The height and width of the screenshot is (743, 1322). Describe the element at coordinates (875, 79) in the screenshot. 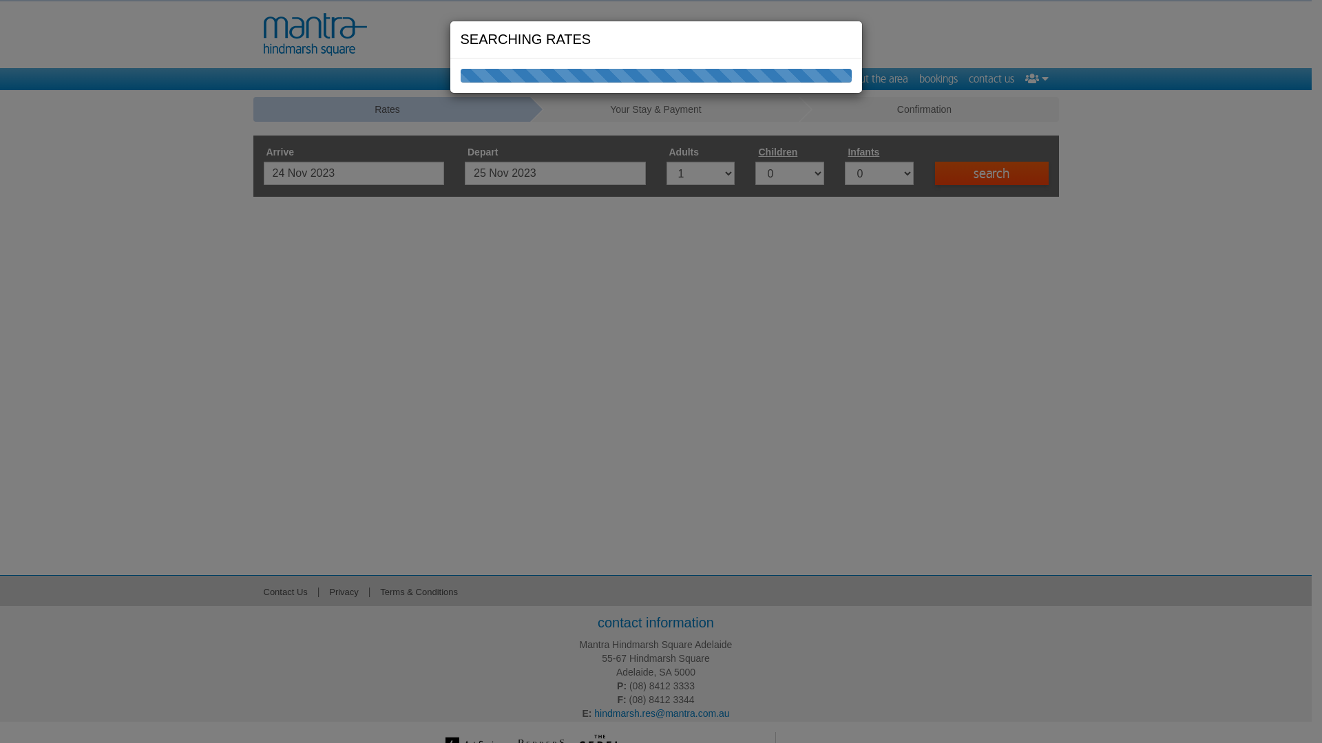

I see `about the area` at that location.